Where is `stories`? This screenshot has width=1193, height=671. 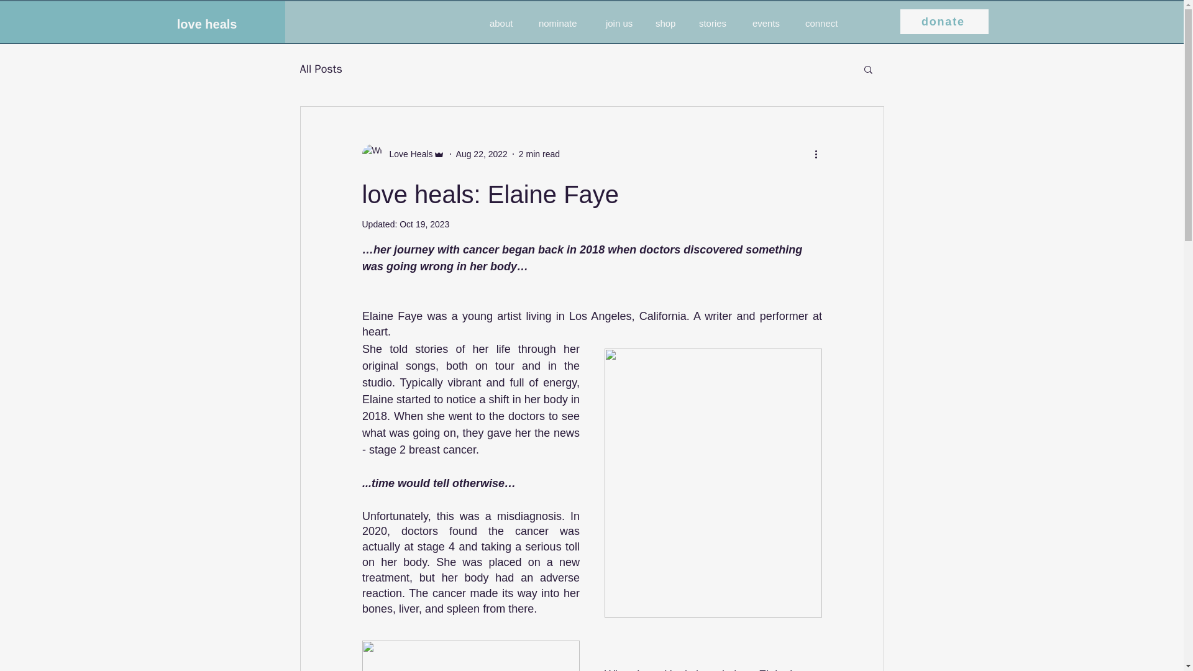
stories is located at coordinates (716, 24).